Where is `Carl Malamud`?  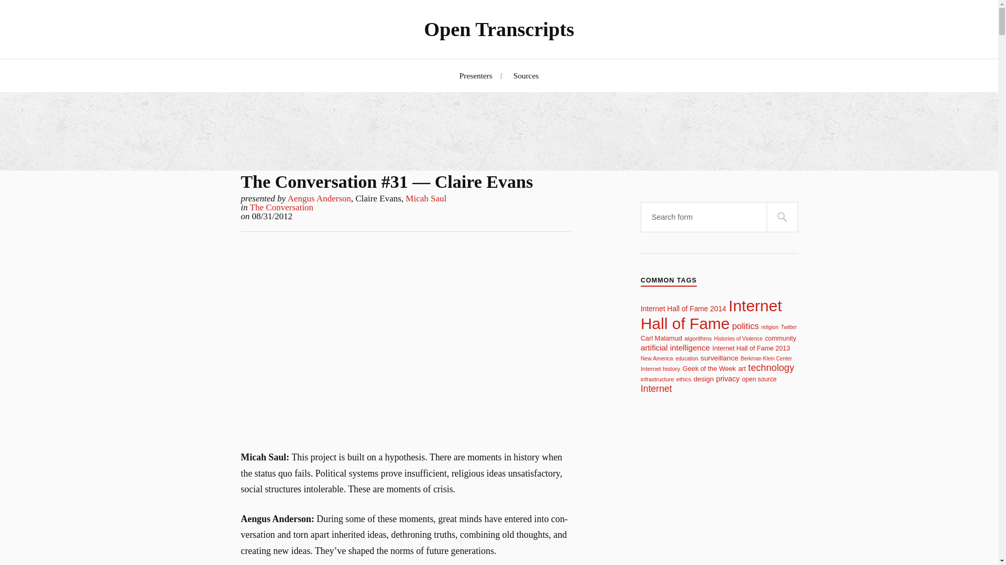 Carl Malamud is located at coordinates (661, 338).